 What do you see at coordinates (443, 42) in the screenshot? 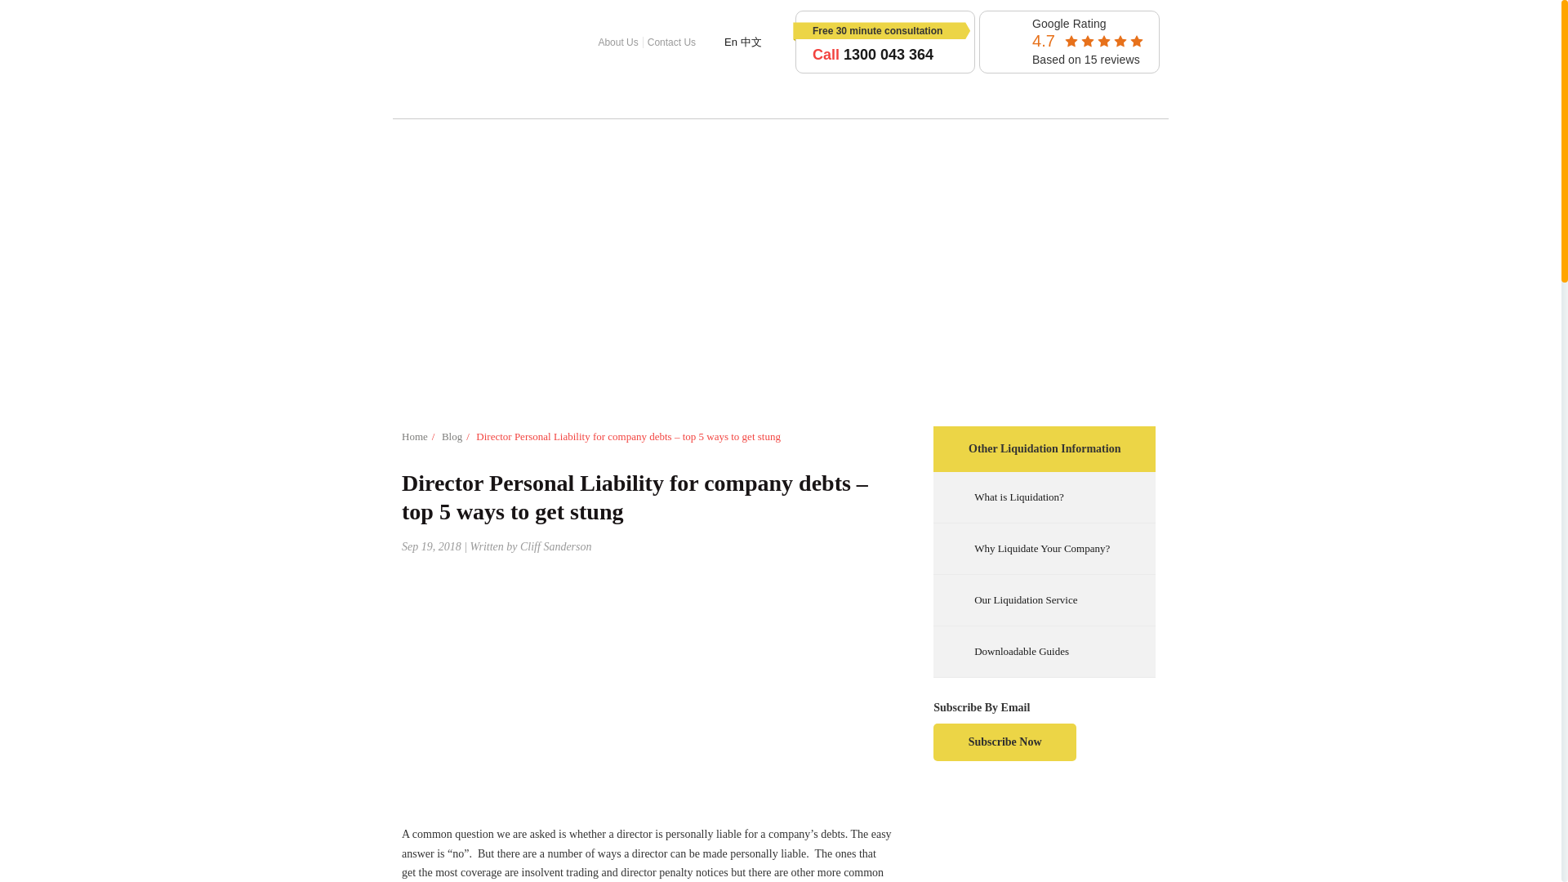
I see `logo` at bounding box center [443, 42].